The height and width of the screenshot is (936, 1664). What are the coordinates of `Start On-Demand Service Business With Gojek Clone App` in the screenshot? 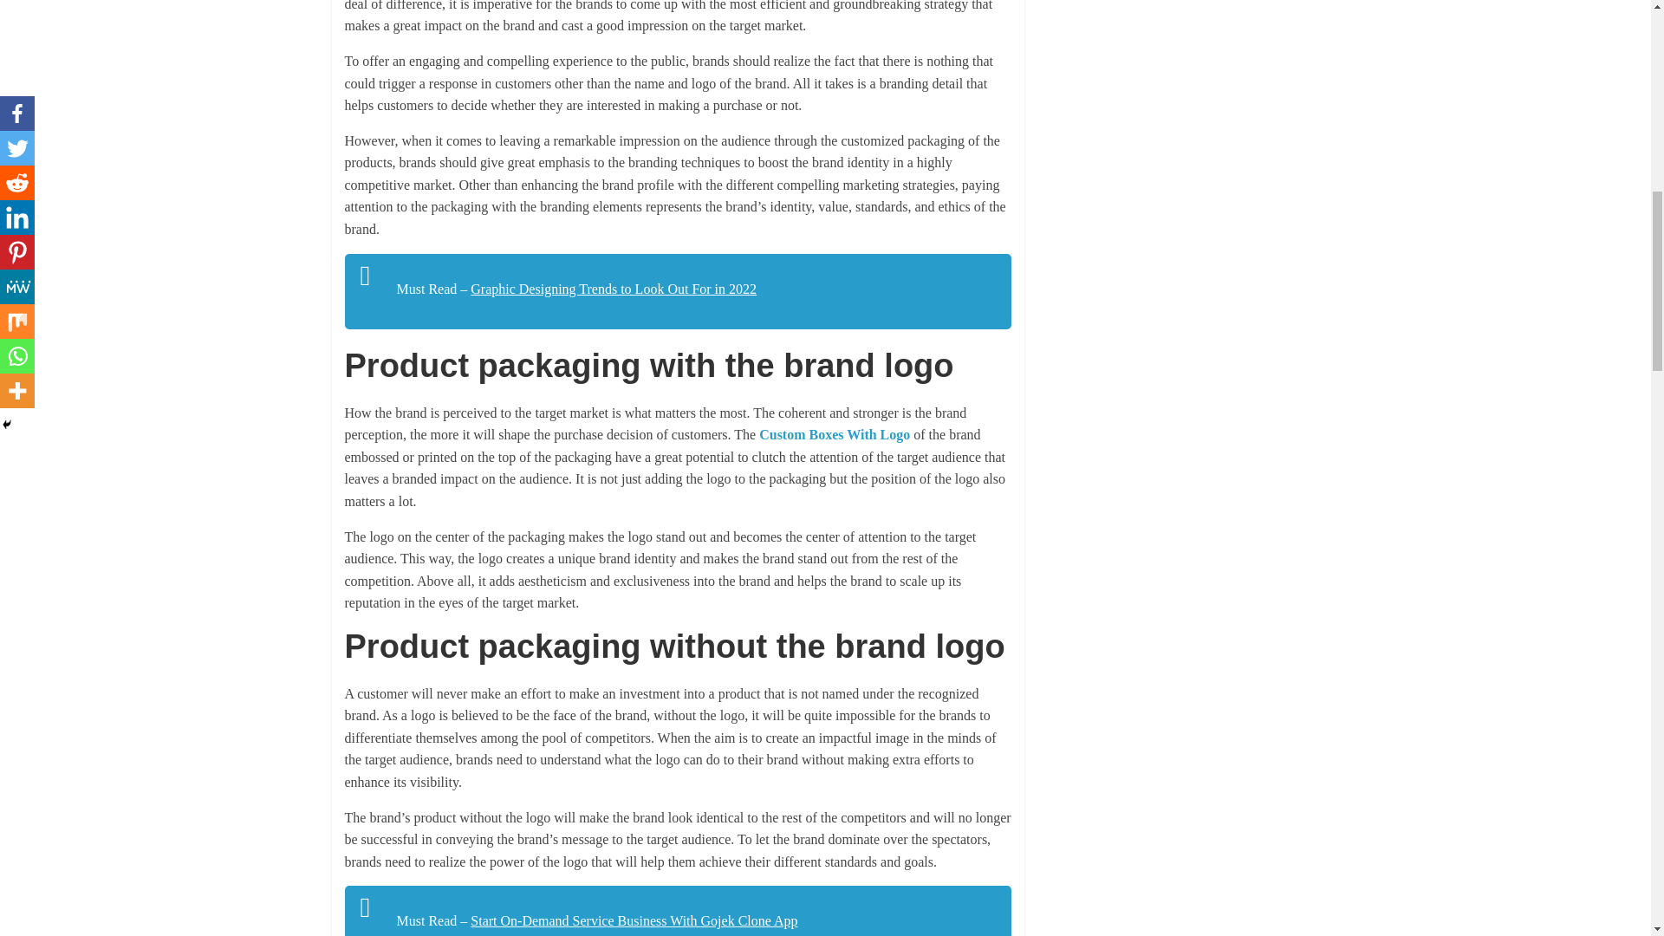 It's located at (634, 920).